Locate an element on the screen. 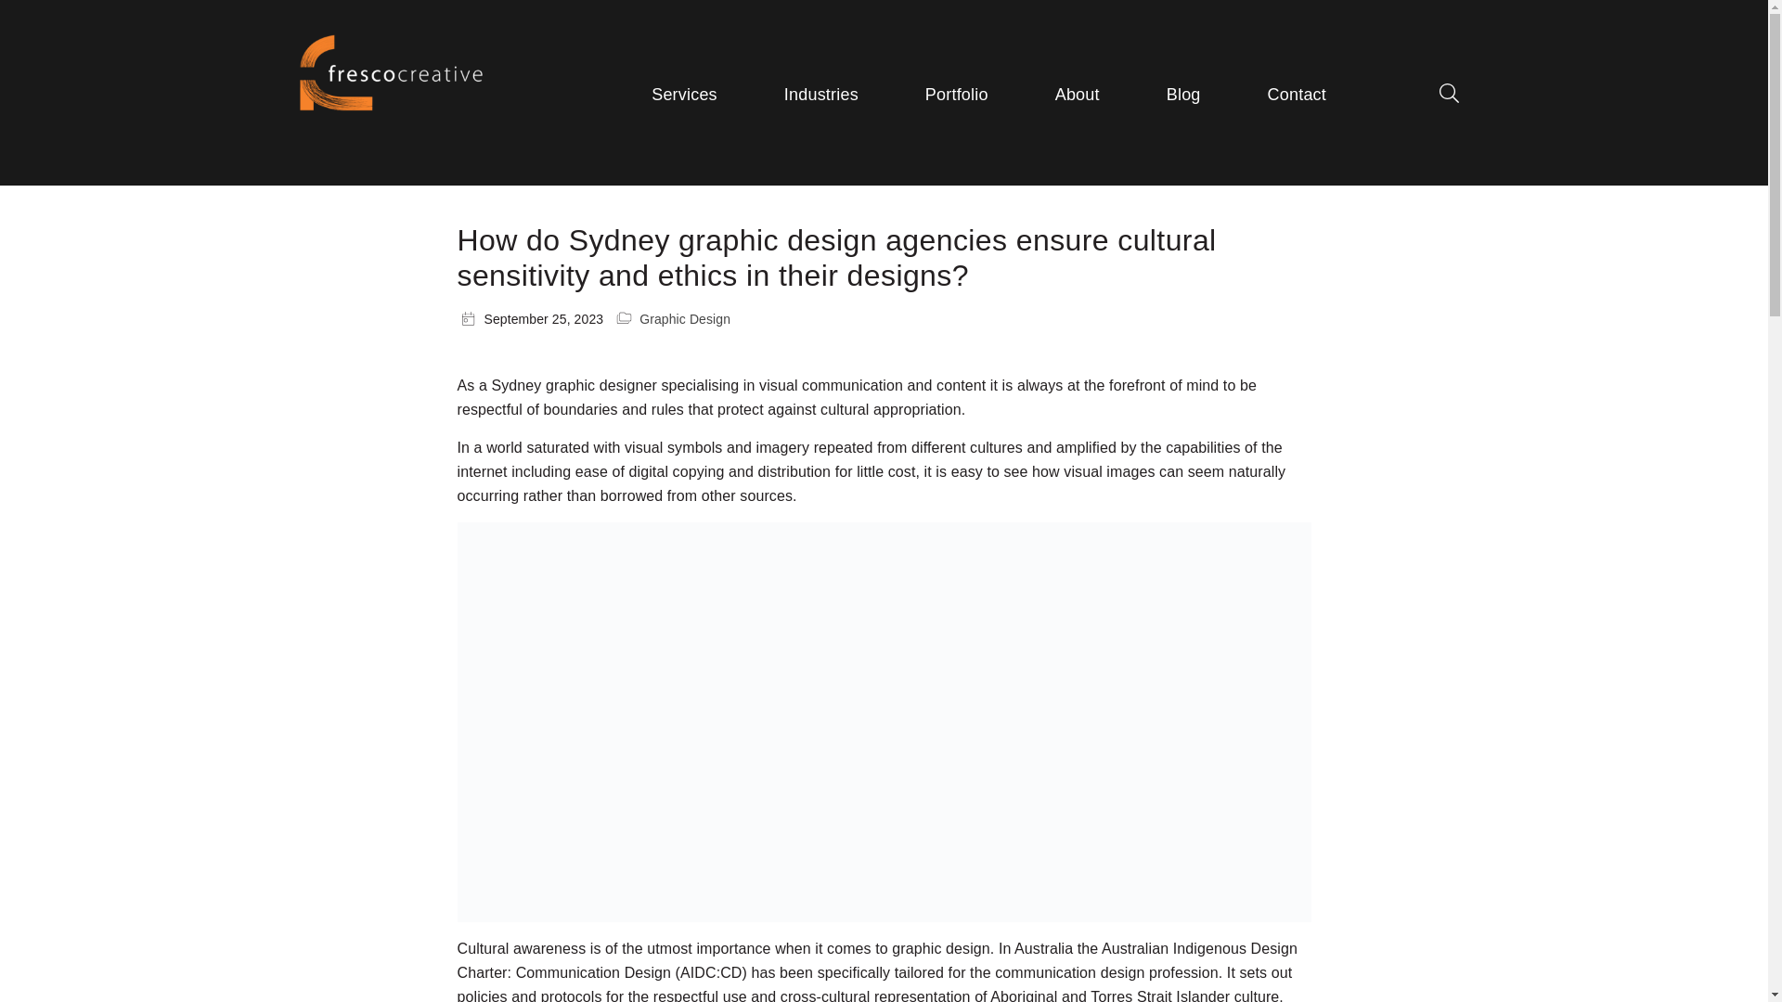 This screenshot has width=1782, height=1002. Services is located at coordinates (685, 95).